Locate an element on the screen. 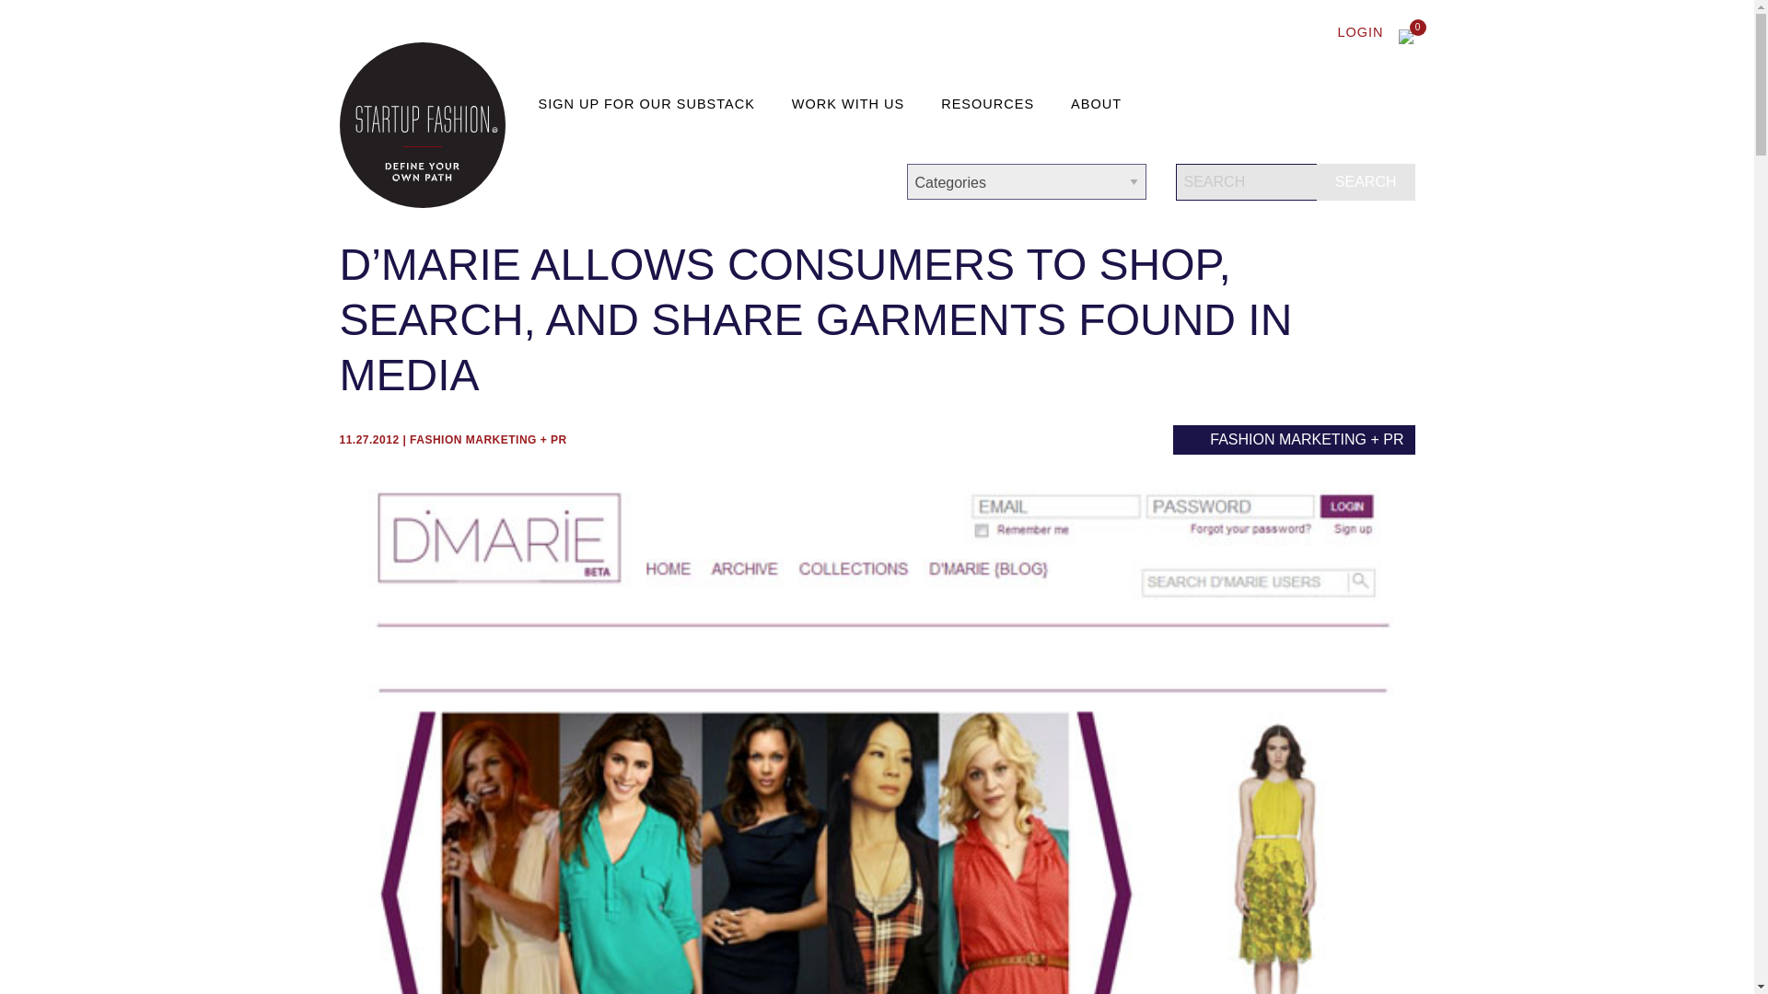 This screenshot has width=1768, height=994. 0 is located at coordinates (1406, 36).